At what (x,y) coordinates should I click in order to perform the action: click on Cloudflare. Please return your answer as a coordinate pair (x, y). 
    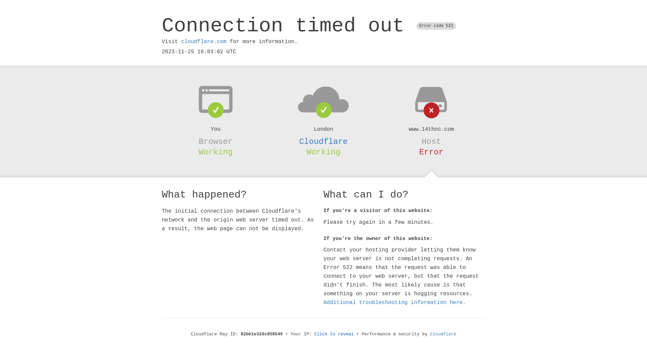
    Looking at the image, I should click on (443, 334).